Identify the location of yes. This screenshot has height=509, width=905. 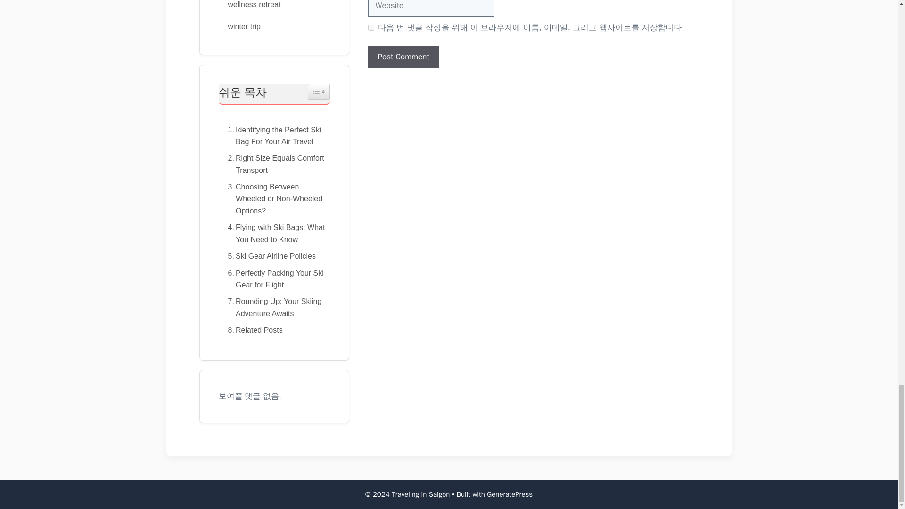
(370, 27).